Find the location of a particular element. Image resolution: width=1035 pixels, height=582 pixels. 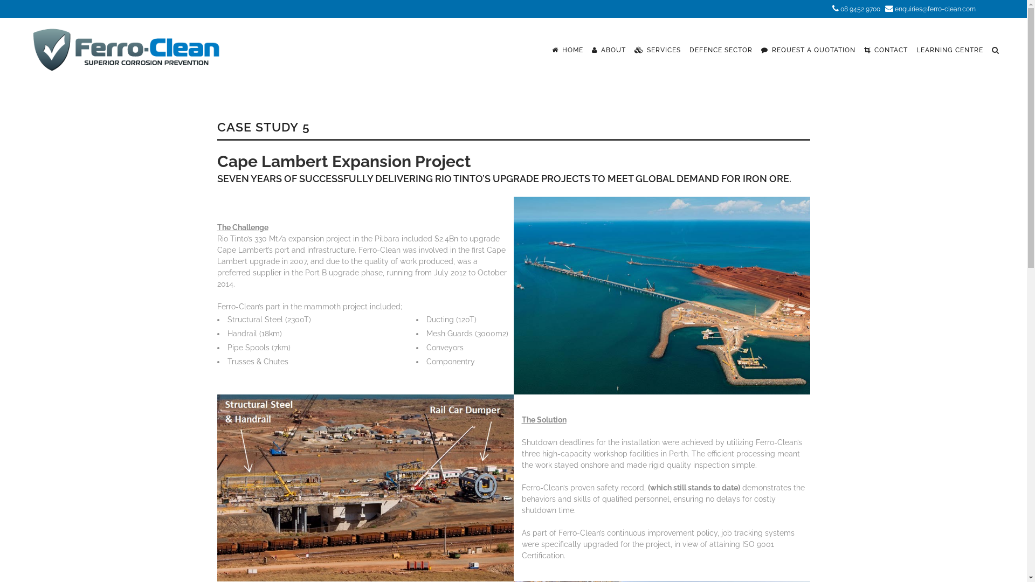

DEFENCE SECTOR is located at coordinates (721, 50).